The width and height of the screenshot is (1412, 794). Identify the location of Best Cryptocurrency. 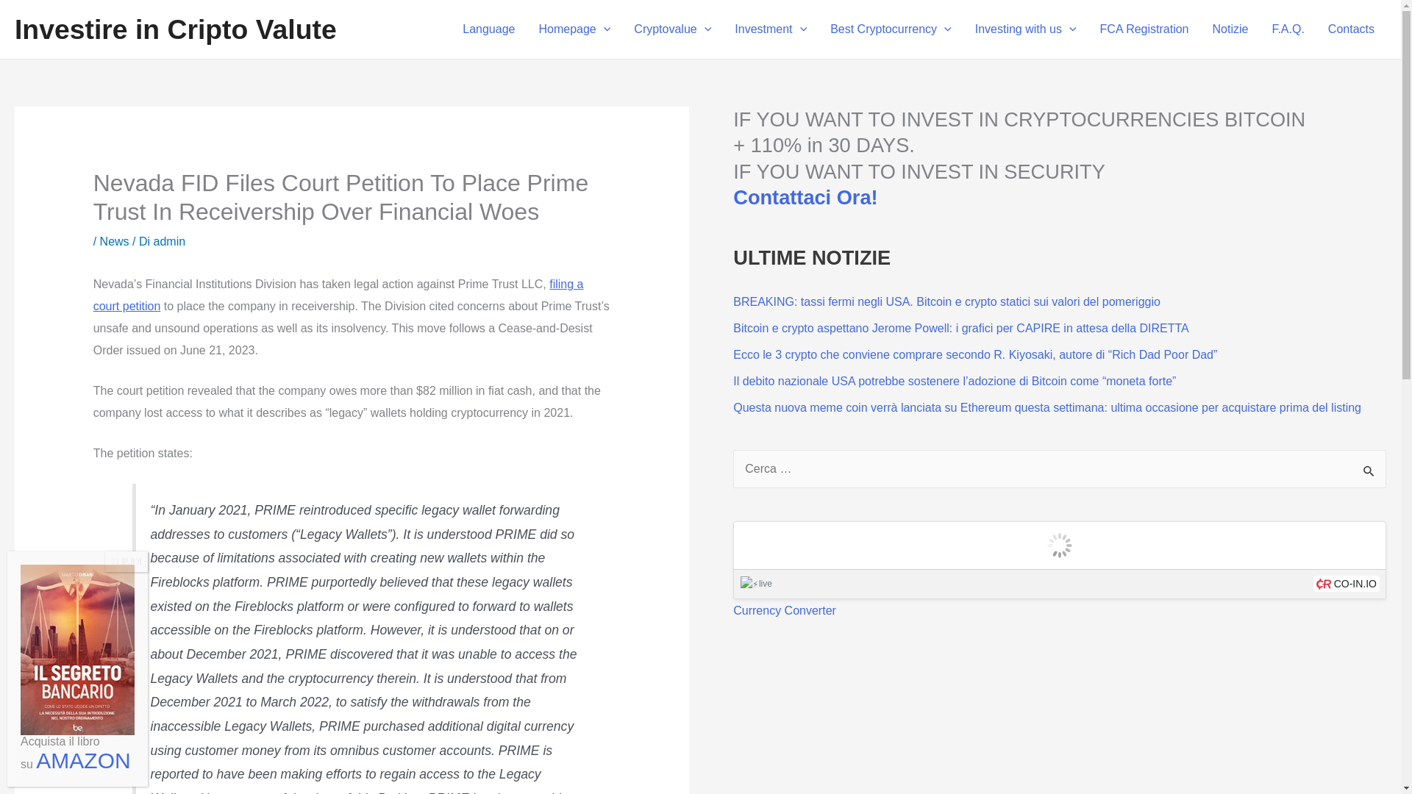
(891, 29).